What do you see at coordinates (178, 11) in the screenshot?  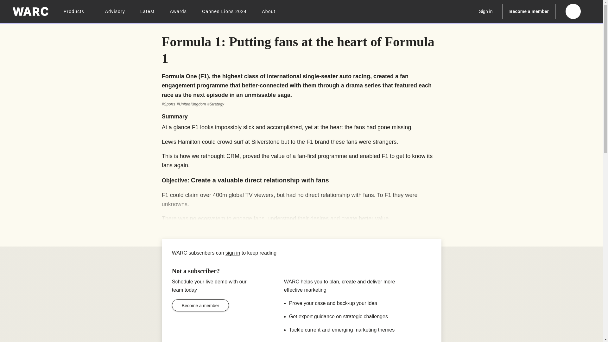 I see `Awards` at bounding box center [178, 11].